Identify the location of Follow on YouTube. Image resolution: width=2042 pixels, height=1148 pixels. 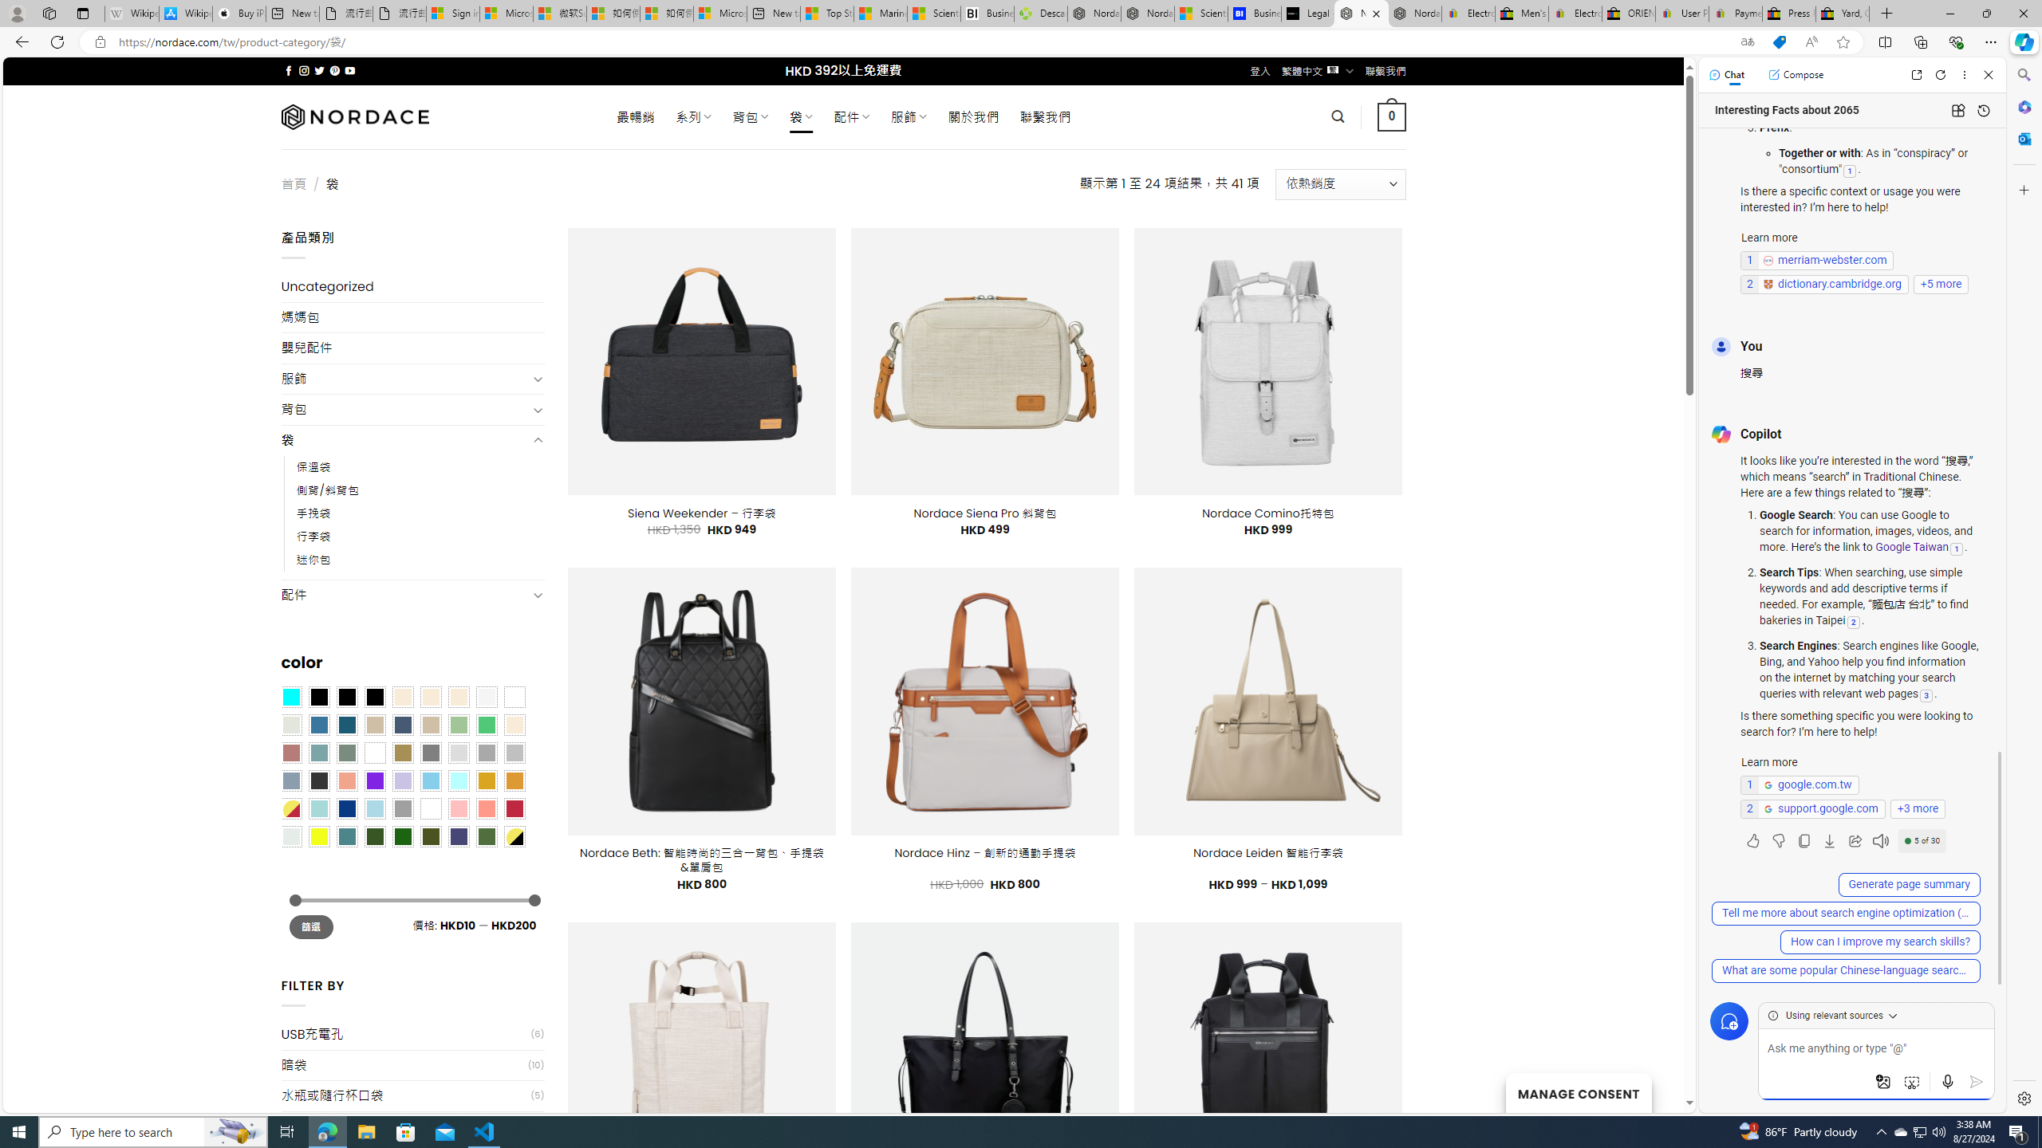
(349, 70).